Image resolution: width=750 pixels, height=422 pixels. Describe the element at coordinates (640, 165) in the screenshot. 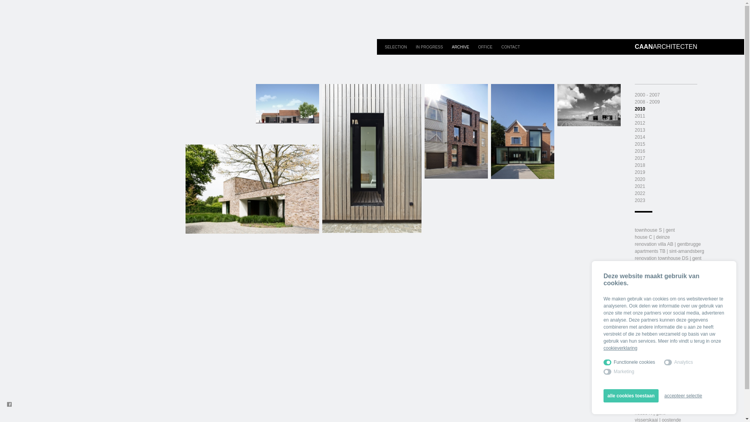

I see `2018` at that location.